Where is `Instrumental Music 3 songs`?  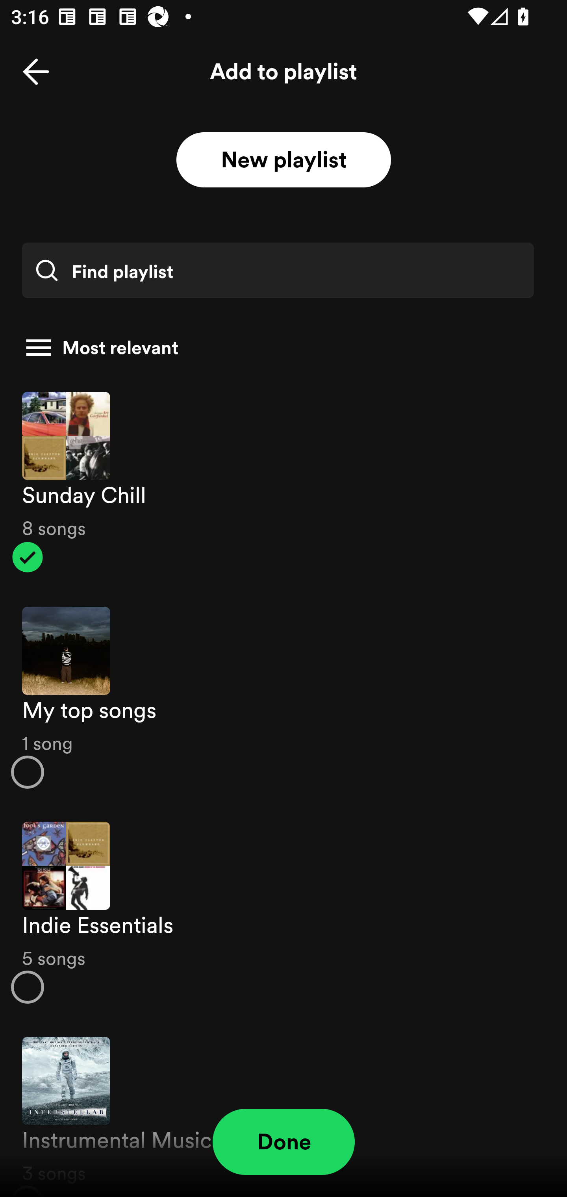
Instrumental Music 3 songs is located at coordinates (283, 1108).